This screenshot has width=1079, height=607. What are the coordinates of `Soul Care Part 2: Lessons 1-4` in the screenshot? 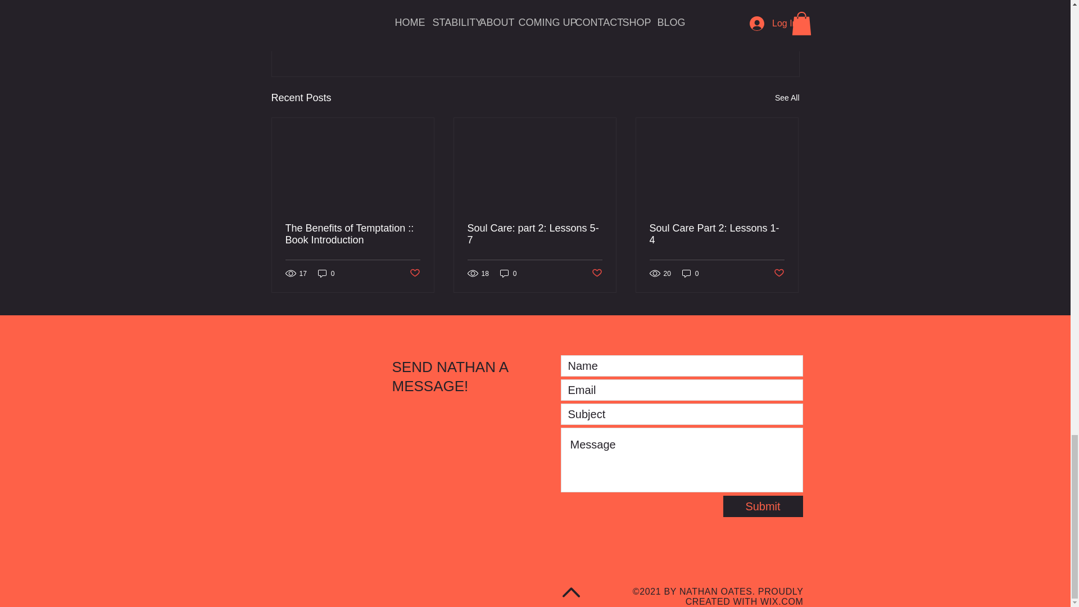 It's located at (717, 234).